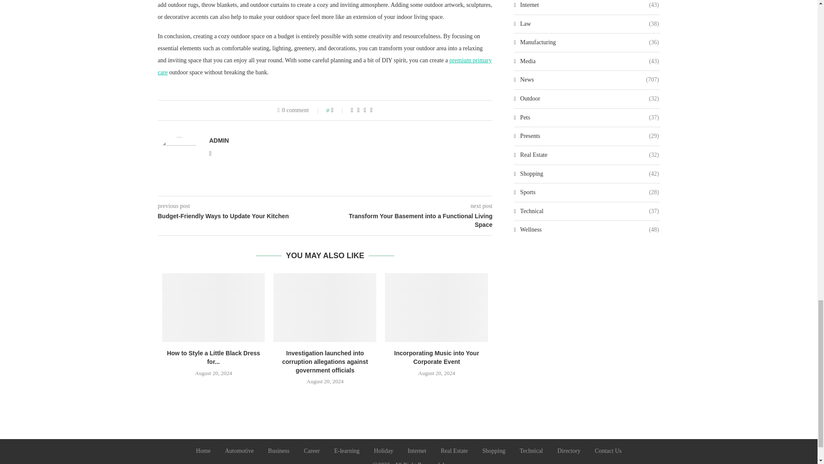 The image size is (824, 464). What do you see at coordinates (436, 308) in the screenshot?
I see `Incorporating Music into Your Corporate Event` at bounding box center [436, 308].